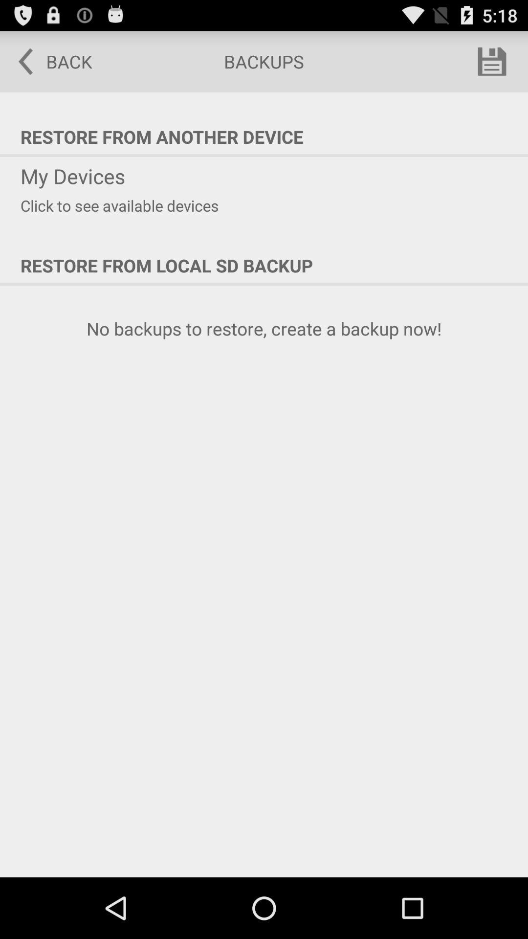  Describe the element at coordinates (492, 62) in the screenshot. I see `turn on the item above restore from another icon` at that location.